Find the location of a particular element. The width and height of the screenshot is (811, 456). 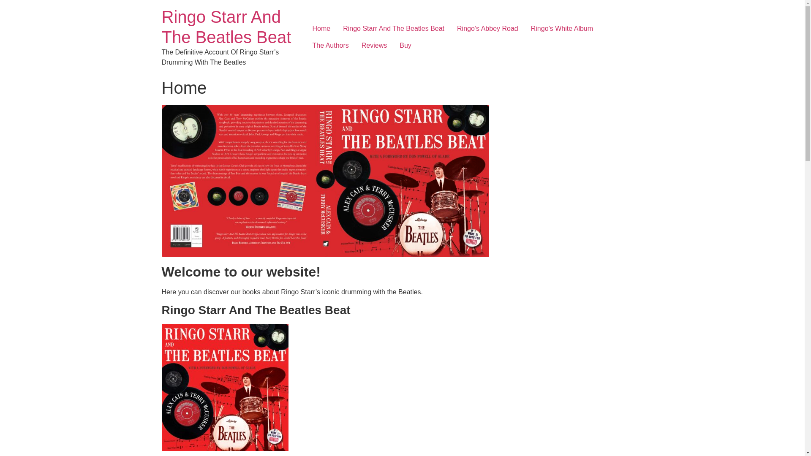

Home is located at coordinates (321, 28).